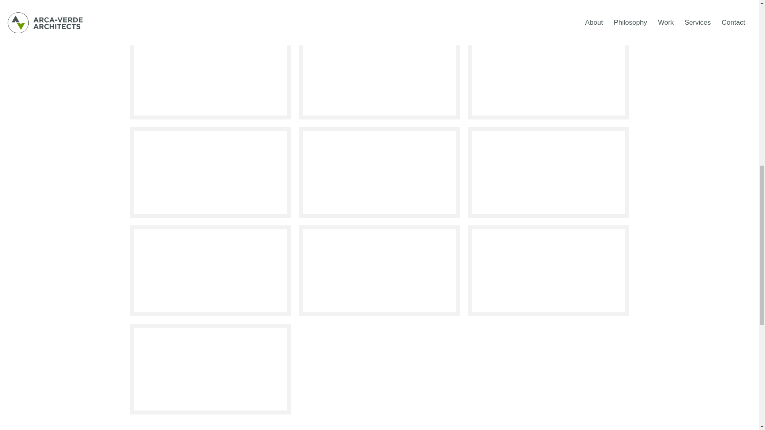 Image resolution: width=765 pixels, height=430 pixels. I want to click on Red and White Pines - Kitchen  , so click(379, 270).